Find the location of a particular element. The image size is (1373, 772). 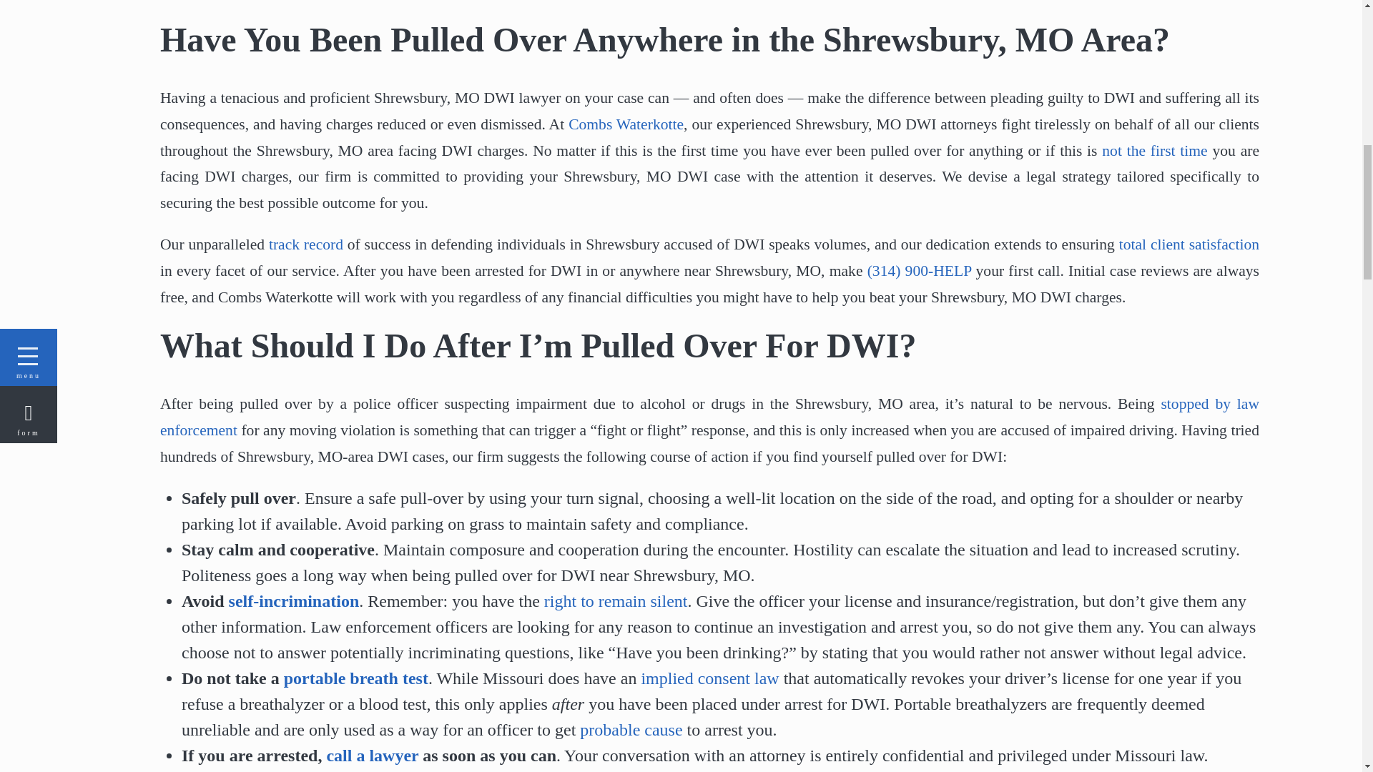

probable cause is located at coordinates (631, 729).